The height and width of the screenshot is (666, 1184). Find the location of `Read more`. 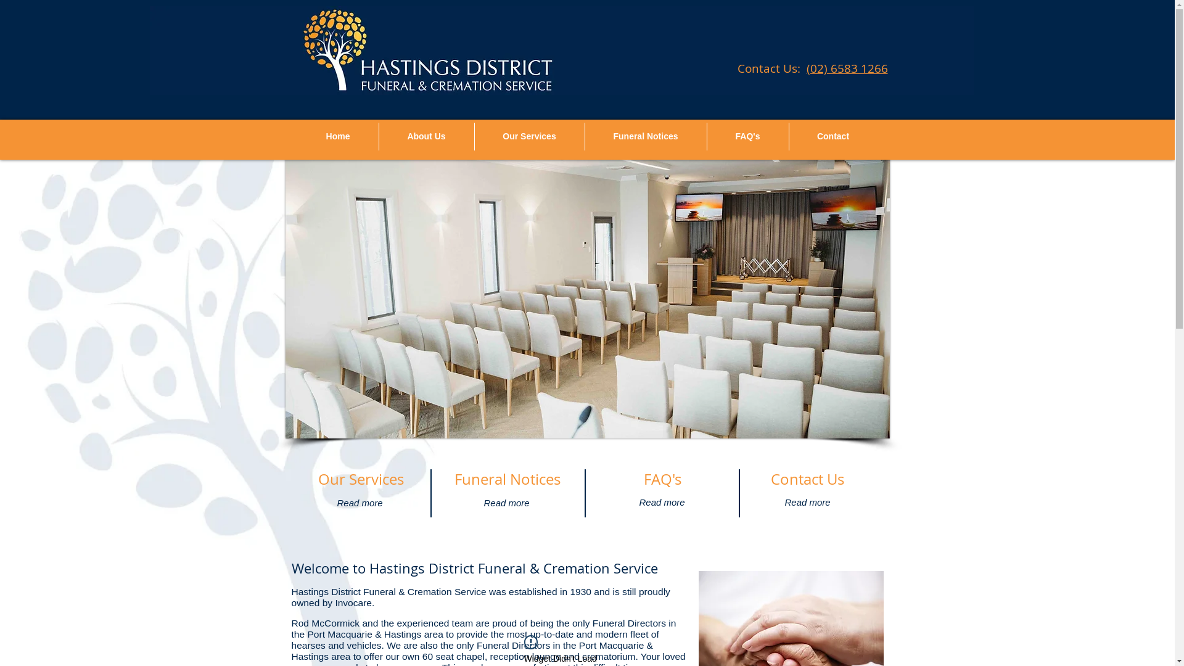

Read more is located at coordinates (807, 503).